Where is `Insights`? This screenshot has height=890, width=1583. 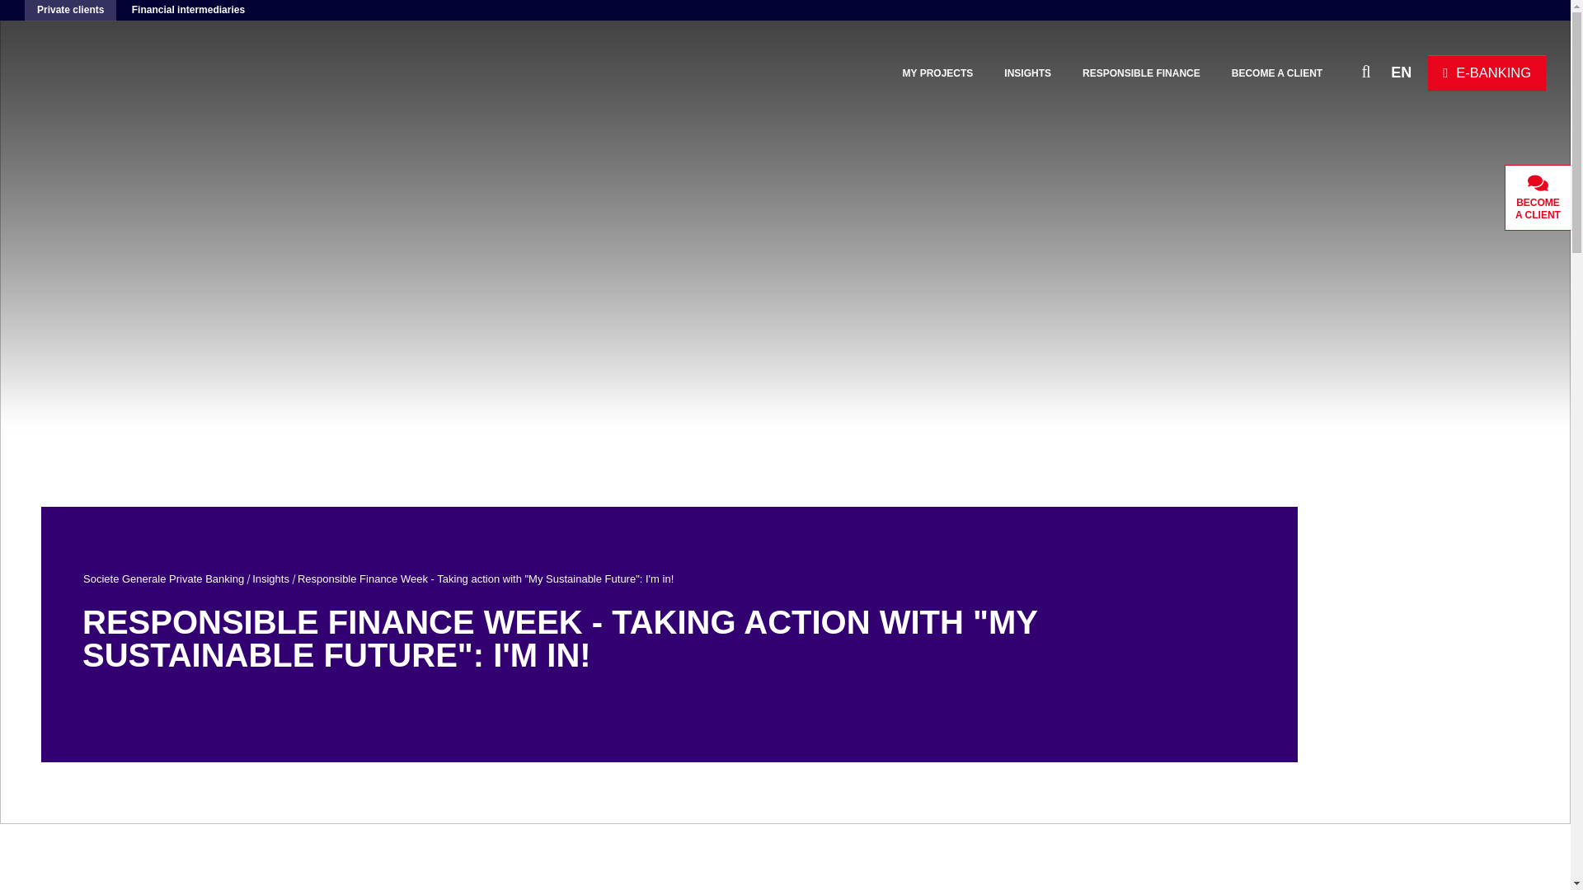
Insights is located at coordinates (270, 578).